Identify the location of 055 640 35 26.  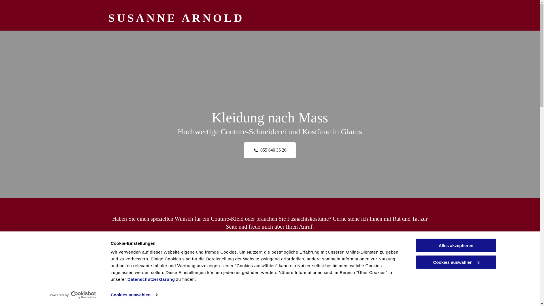
(270, 150).